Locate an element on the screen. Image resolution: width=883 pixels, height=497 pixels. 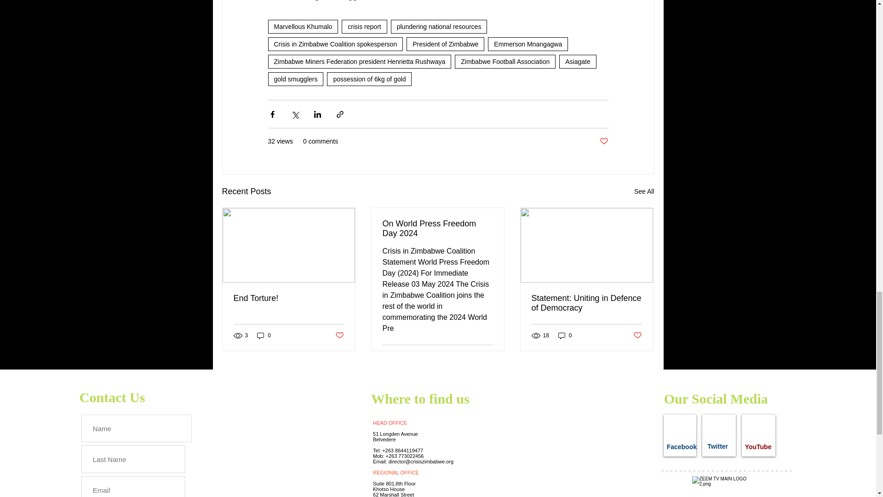
crisis report is located at coordinates (364, 27).